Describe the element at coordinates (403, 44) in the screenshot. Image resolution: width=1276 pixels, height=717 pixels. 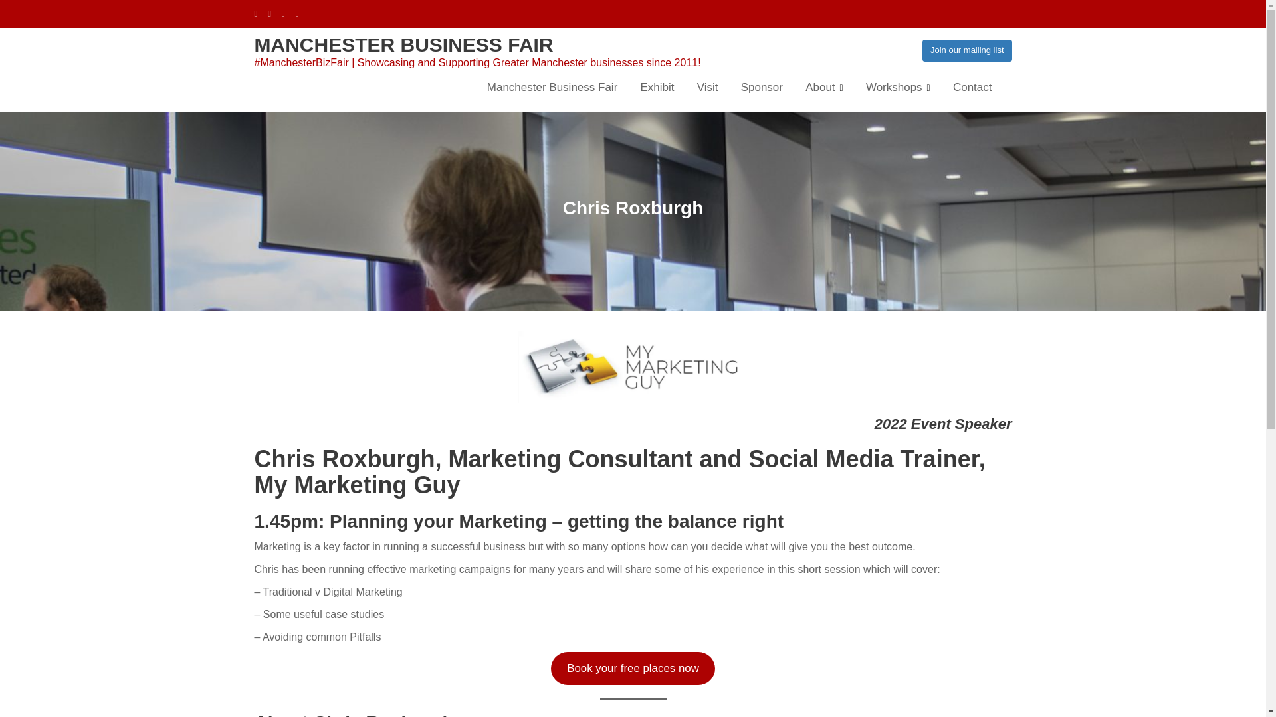
I see `Manchester Business Fair` at that location.